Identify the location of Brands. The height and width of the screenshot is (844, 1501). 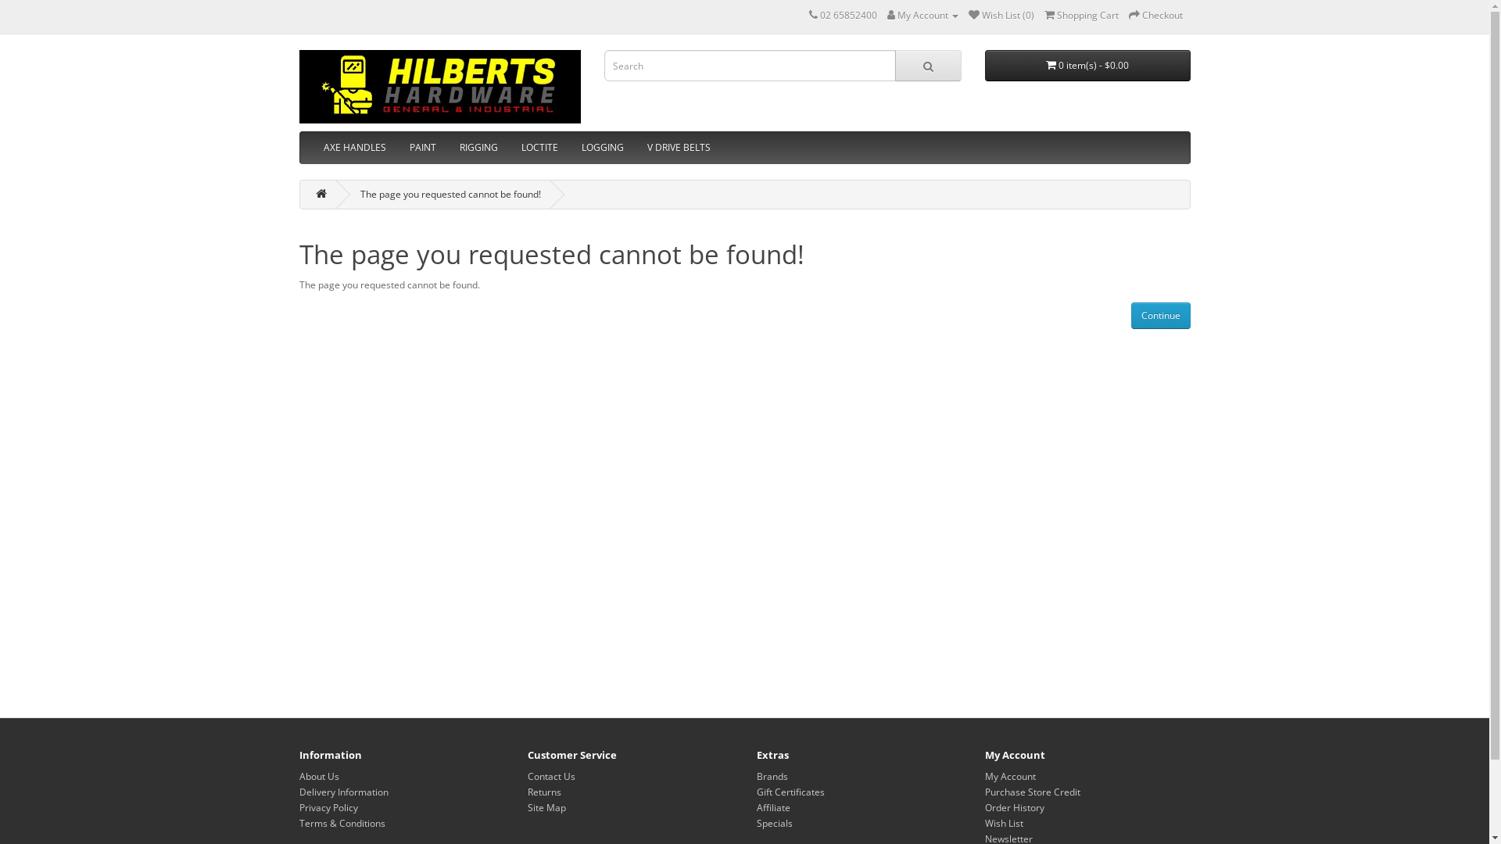
(772, 777).